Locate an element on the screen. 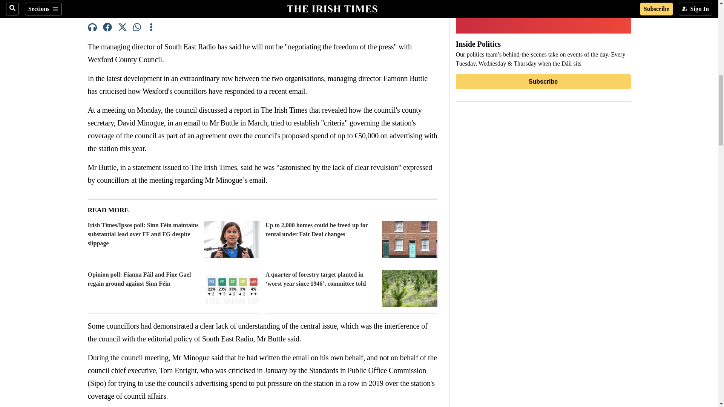 Image resolution: width=724 pixels, height=407 pixels. WhatsApp is located at coordinates (137, 28).